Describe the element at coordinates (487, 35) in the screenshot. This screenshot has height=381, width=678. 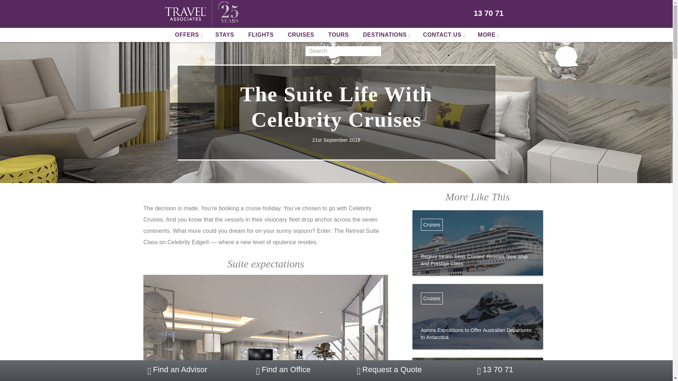
I see `MORE` at that location.